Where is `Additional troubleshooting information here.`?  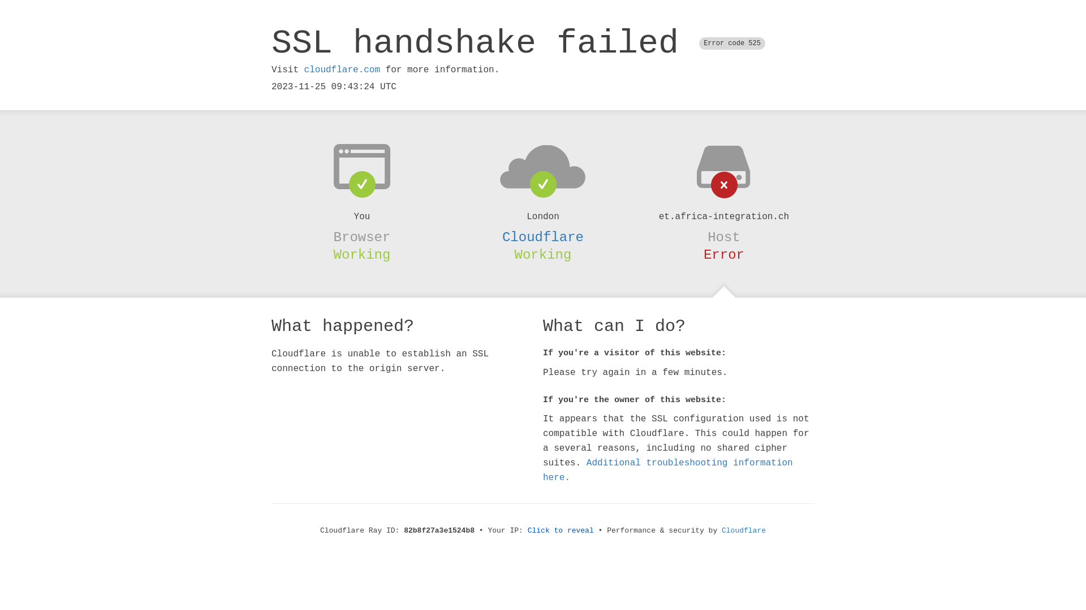
Additional troubleshooting information here. is located at coordinates (668, 470).